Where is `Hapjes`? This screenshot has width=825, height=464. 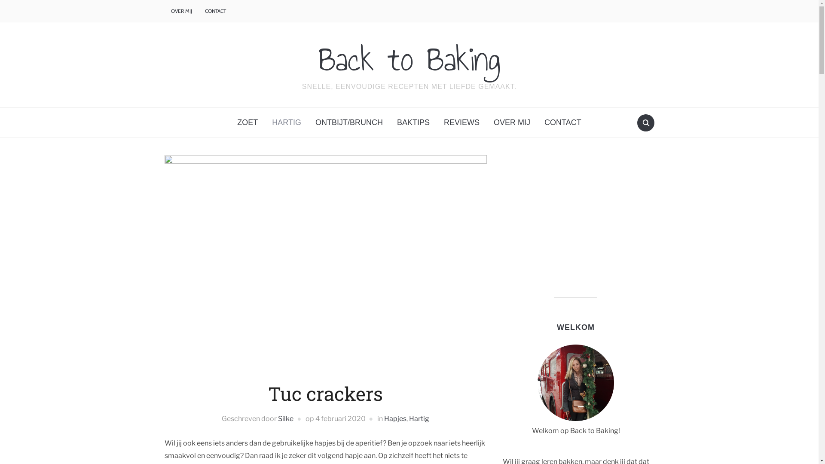
Hapjes is located at coordinates (395, 418).